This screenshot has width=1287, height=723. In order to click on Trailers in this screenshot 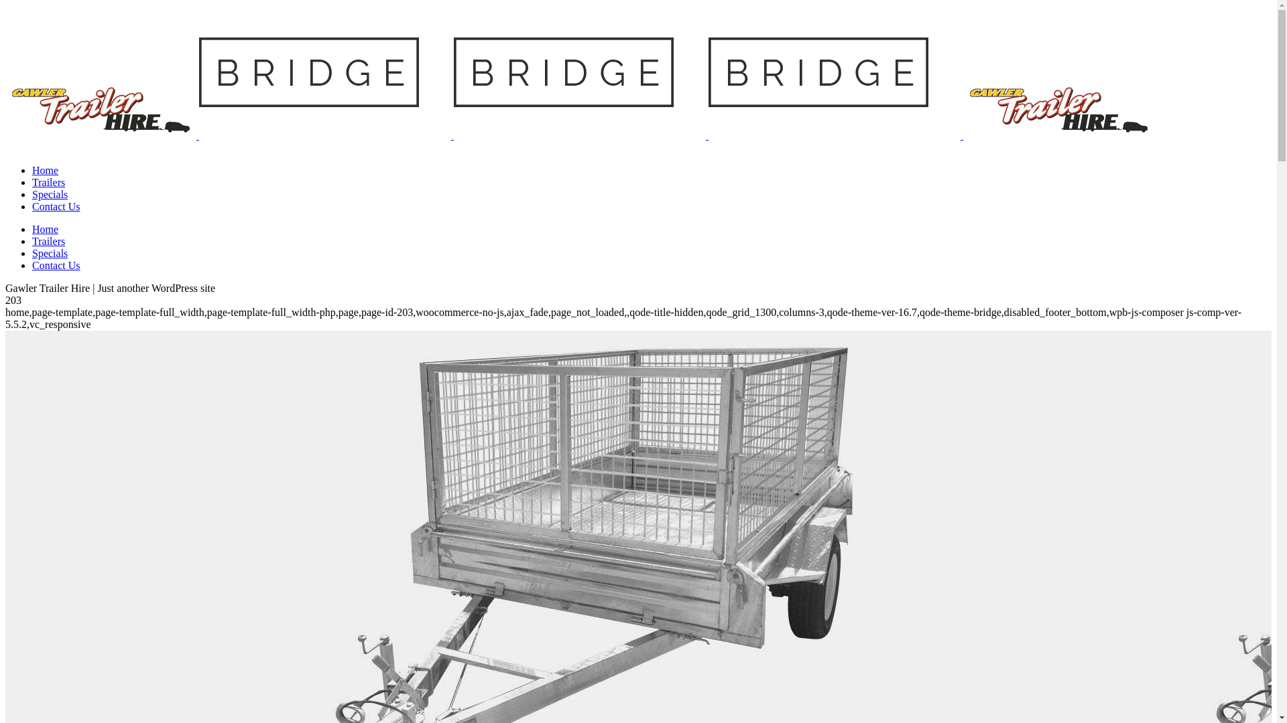, I will do `click(48, 241)`.